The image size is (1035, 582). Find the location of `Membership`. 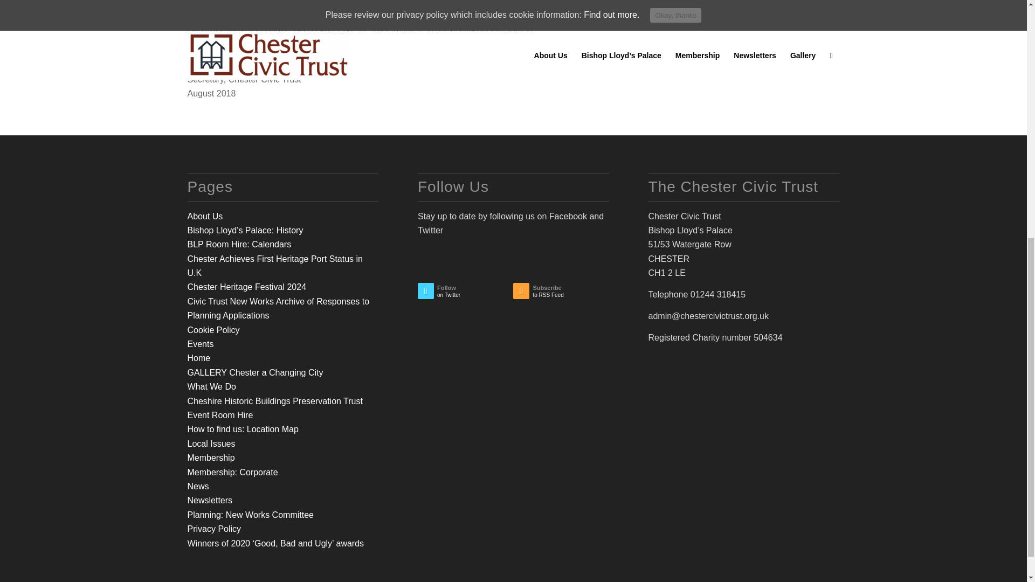

Membership is located at coordinates (211, 458).